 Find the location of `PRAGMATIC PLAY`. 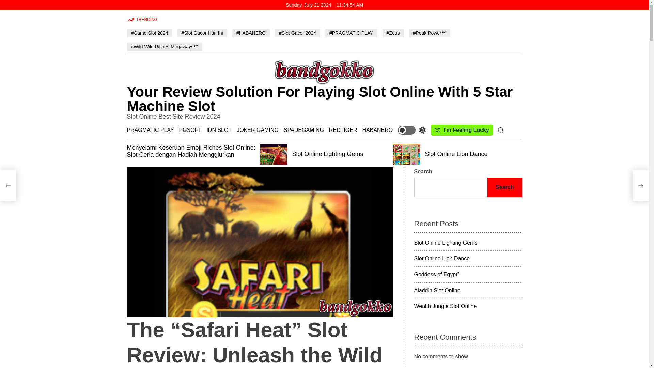

PRAGMATIC PLAY is located at coordinates (150, 129).